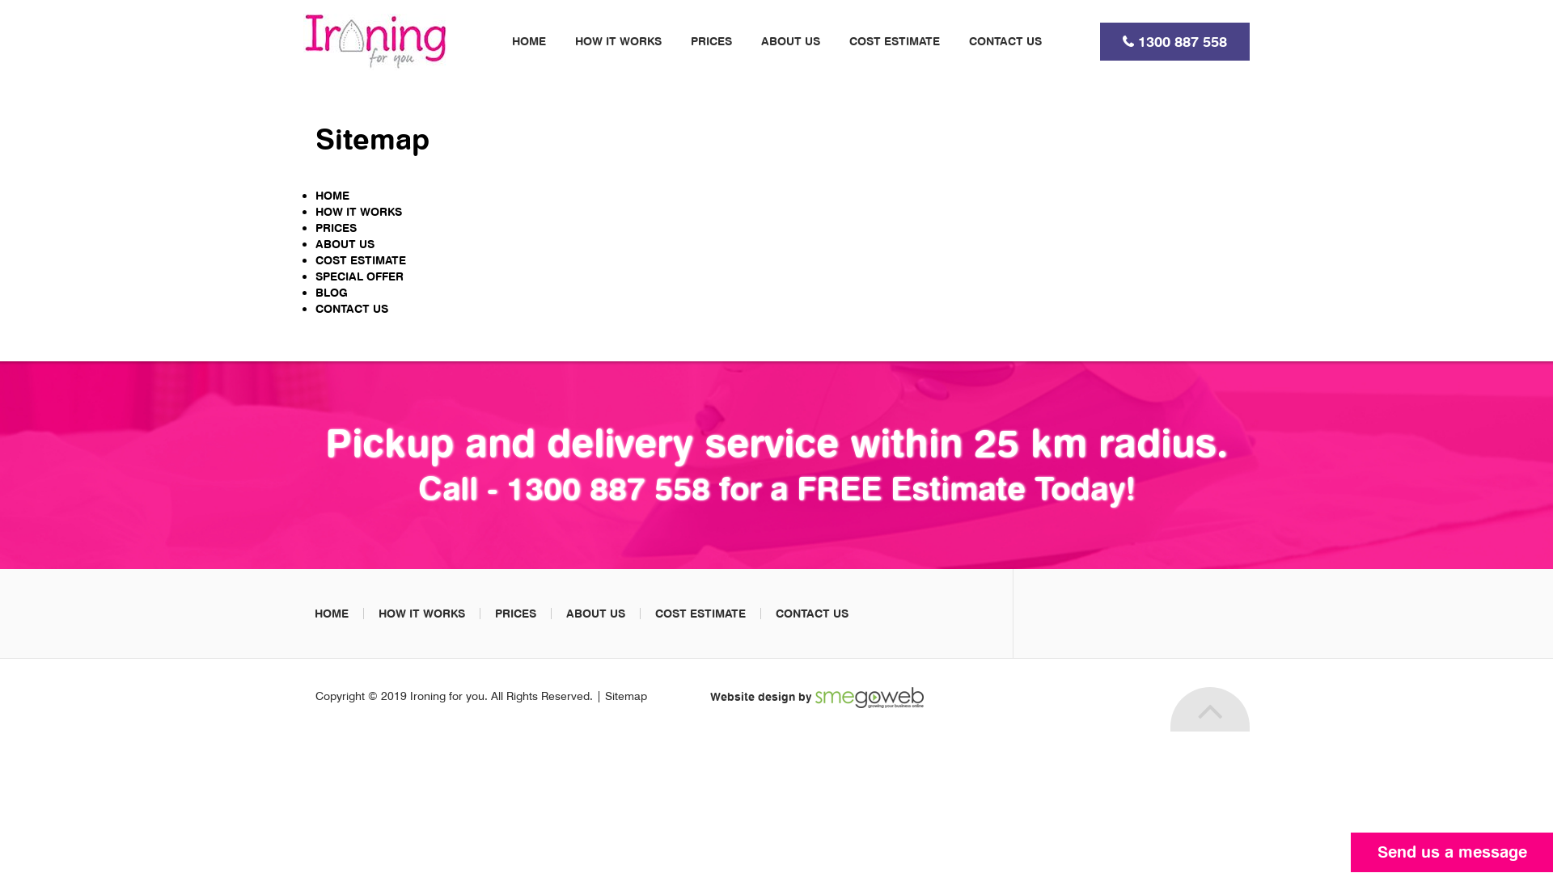 The image size is (1553, 873). I want to click on COST ESTIMATE, so click(361, 260).